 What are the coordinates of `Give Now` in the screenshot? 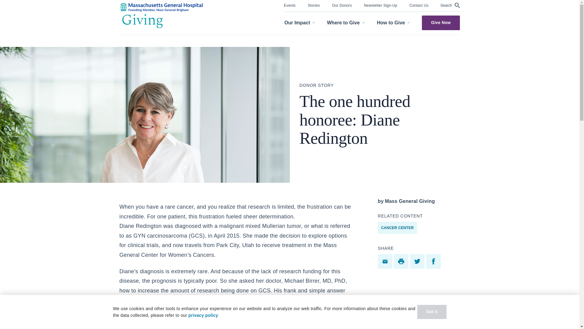 It's located at (441, 23).